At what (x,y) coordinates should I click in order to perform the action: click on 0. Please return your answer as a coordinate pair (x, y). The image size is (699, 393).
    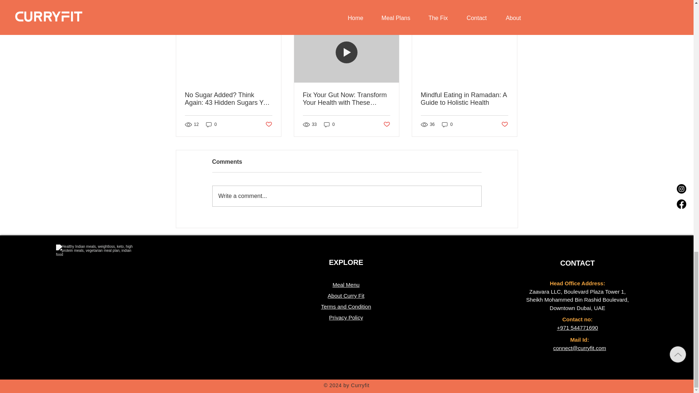
    Looking at the image, I should click on (329, 124).